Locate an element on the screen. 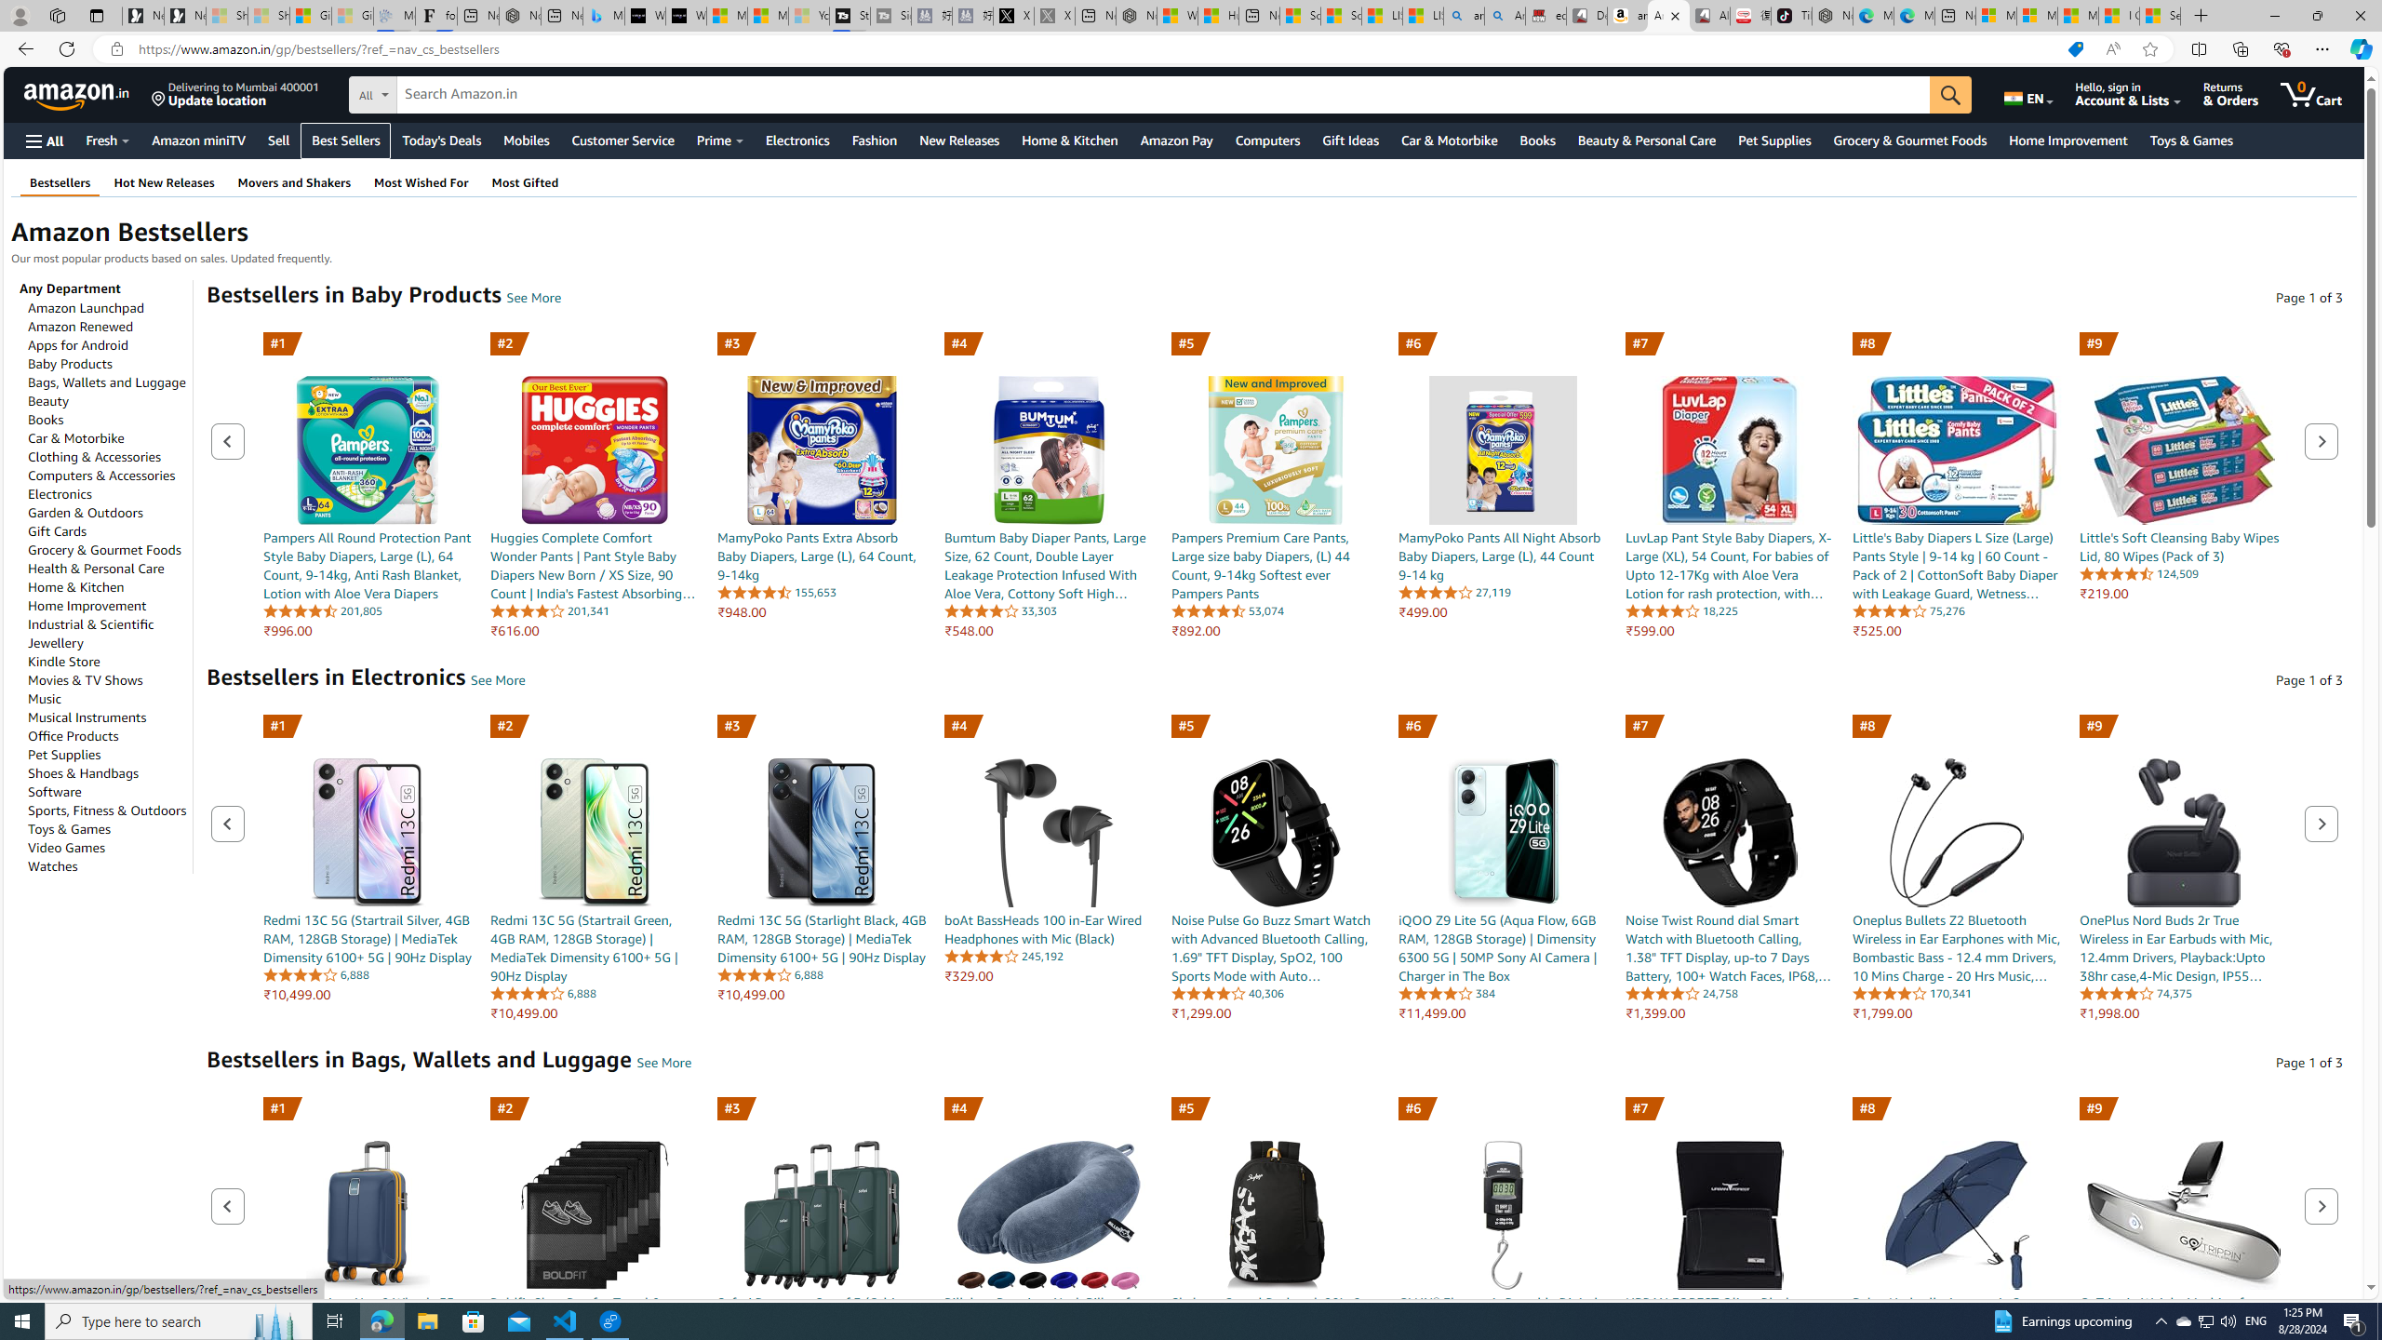  Music is located at coordinates (45, 698).